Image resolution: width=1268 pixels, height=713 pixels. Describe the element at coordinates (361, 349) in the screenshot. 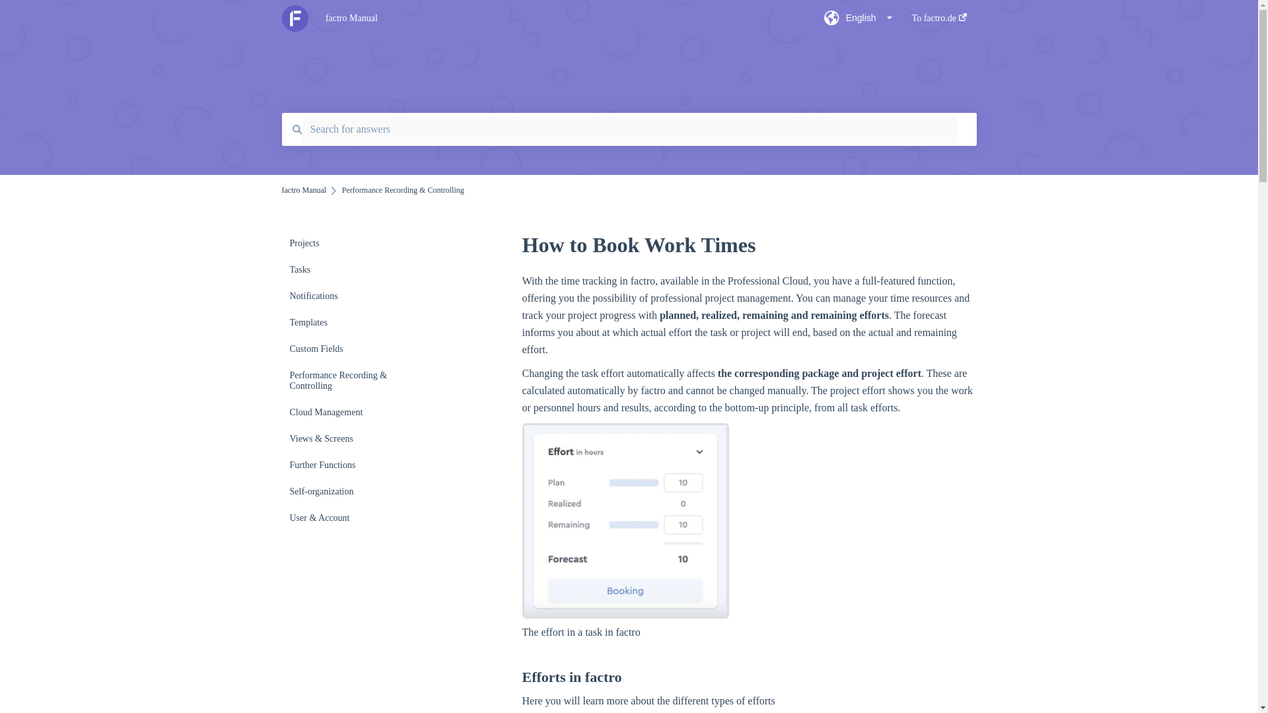

I see `Custom Fields` at that location.